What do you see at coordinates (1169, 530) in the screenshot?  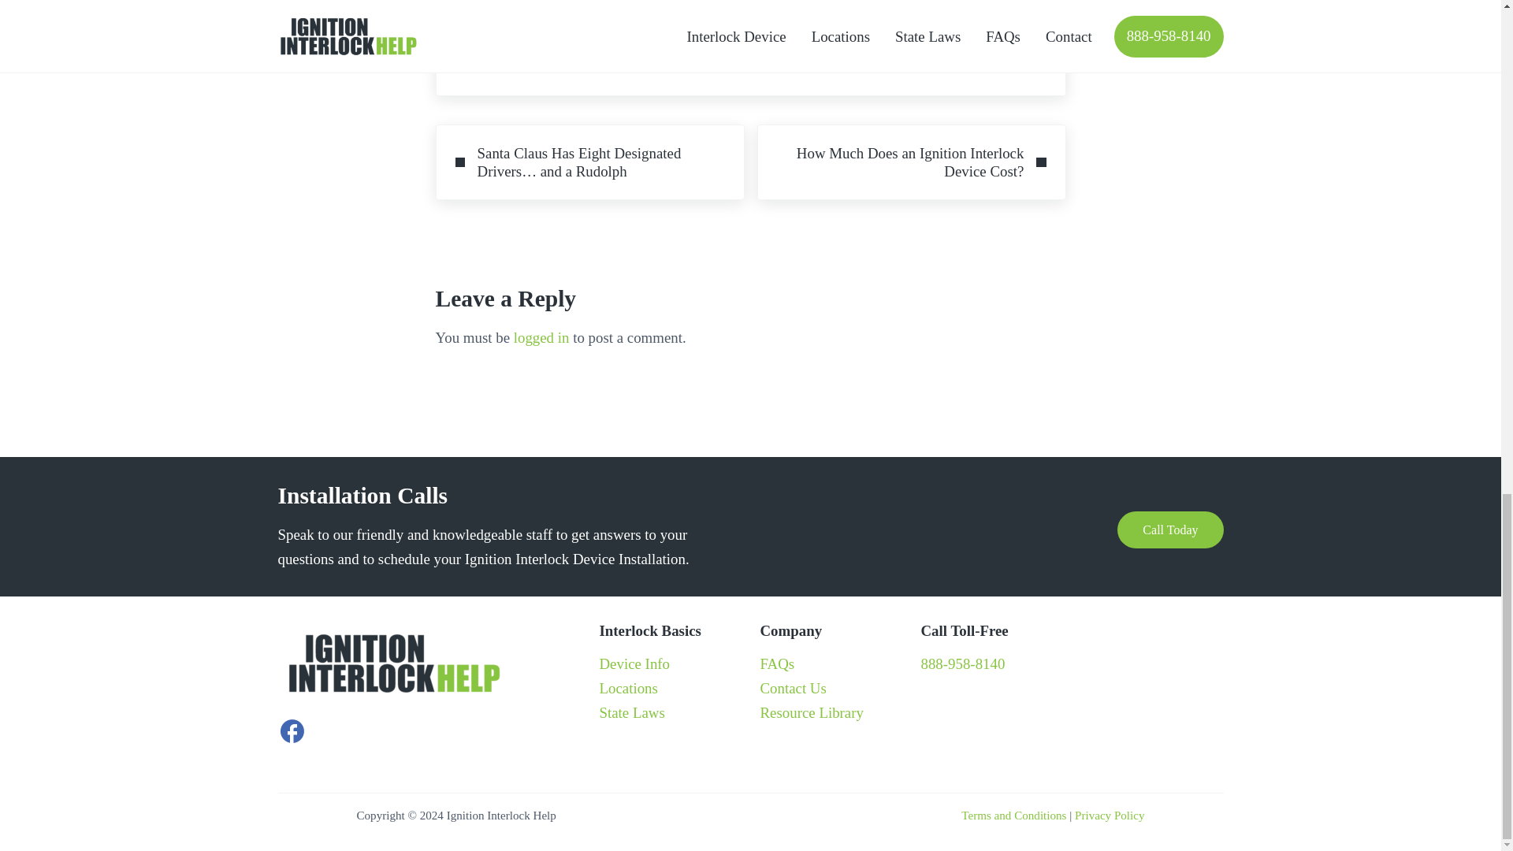 I see `Call Today` at bounding box center [1169, 530].